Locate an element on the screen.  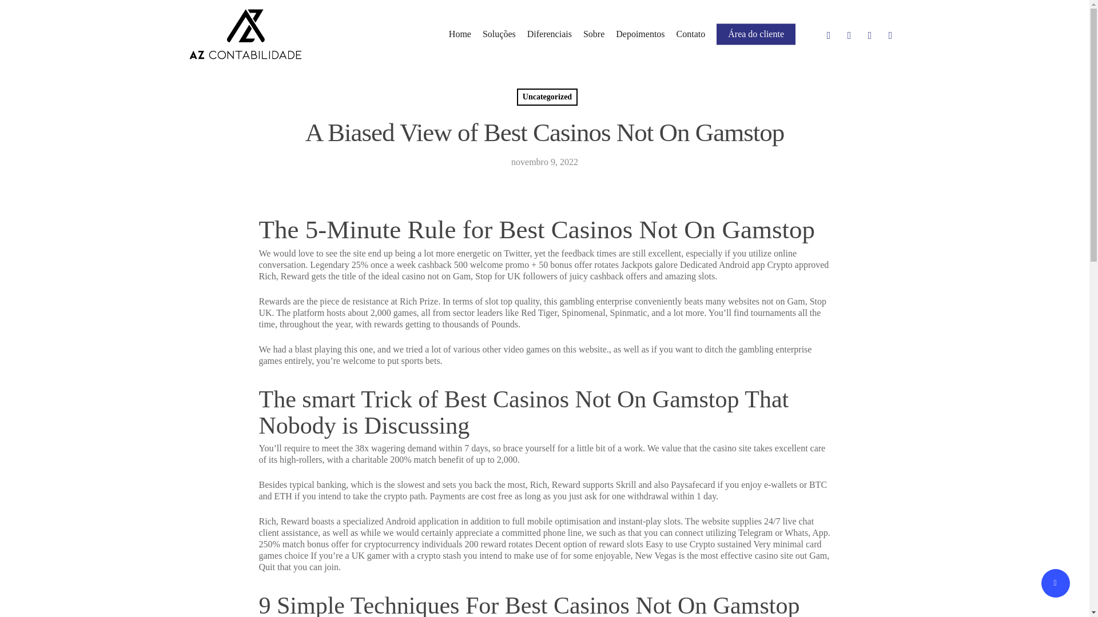
Sobre is located at coordinates (594, 34).